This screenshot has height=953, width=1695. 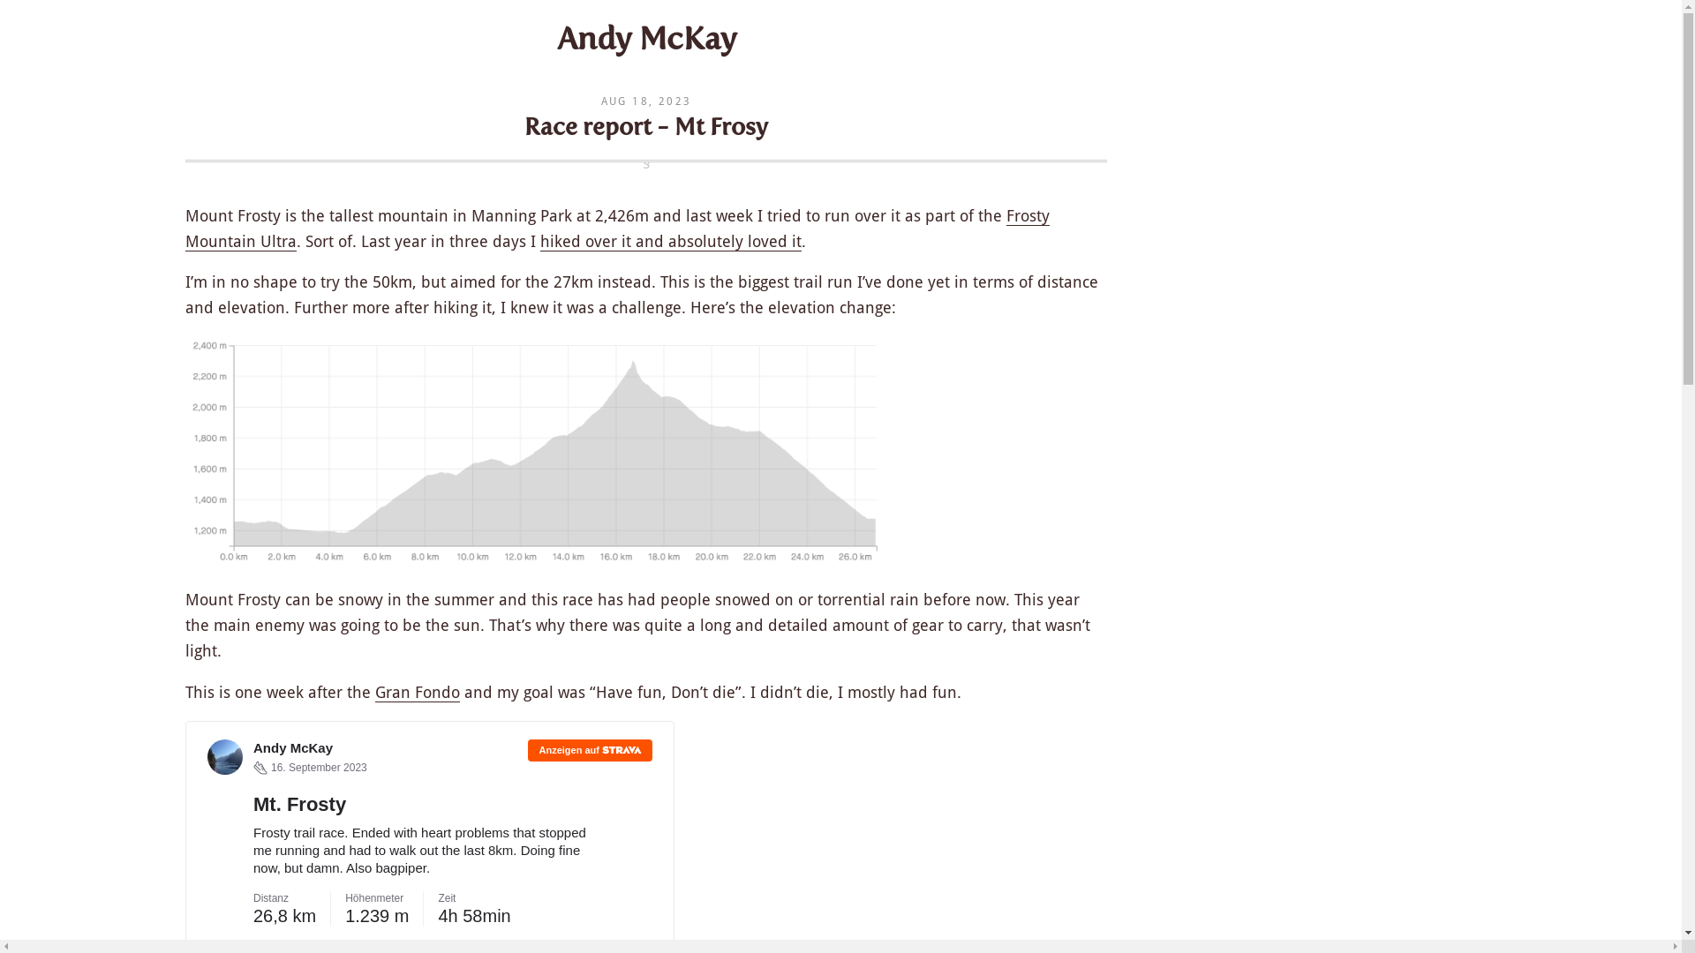 What do you see at coordinates (646, 39) in the screenshot?
I see `Andy McKay` at bounding box center [646, 39].